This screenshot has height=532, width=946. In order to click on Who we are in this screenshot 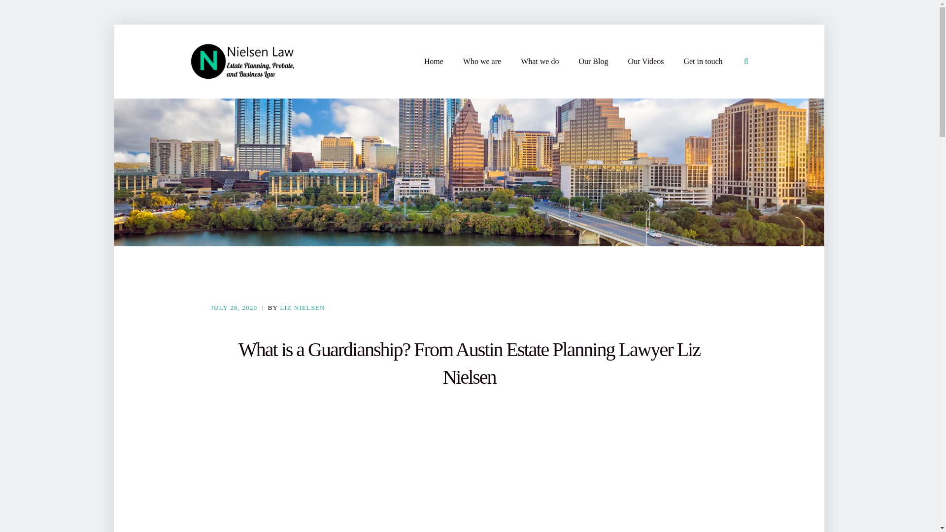, I will do `click(482, 62)`.